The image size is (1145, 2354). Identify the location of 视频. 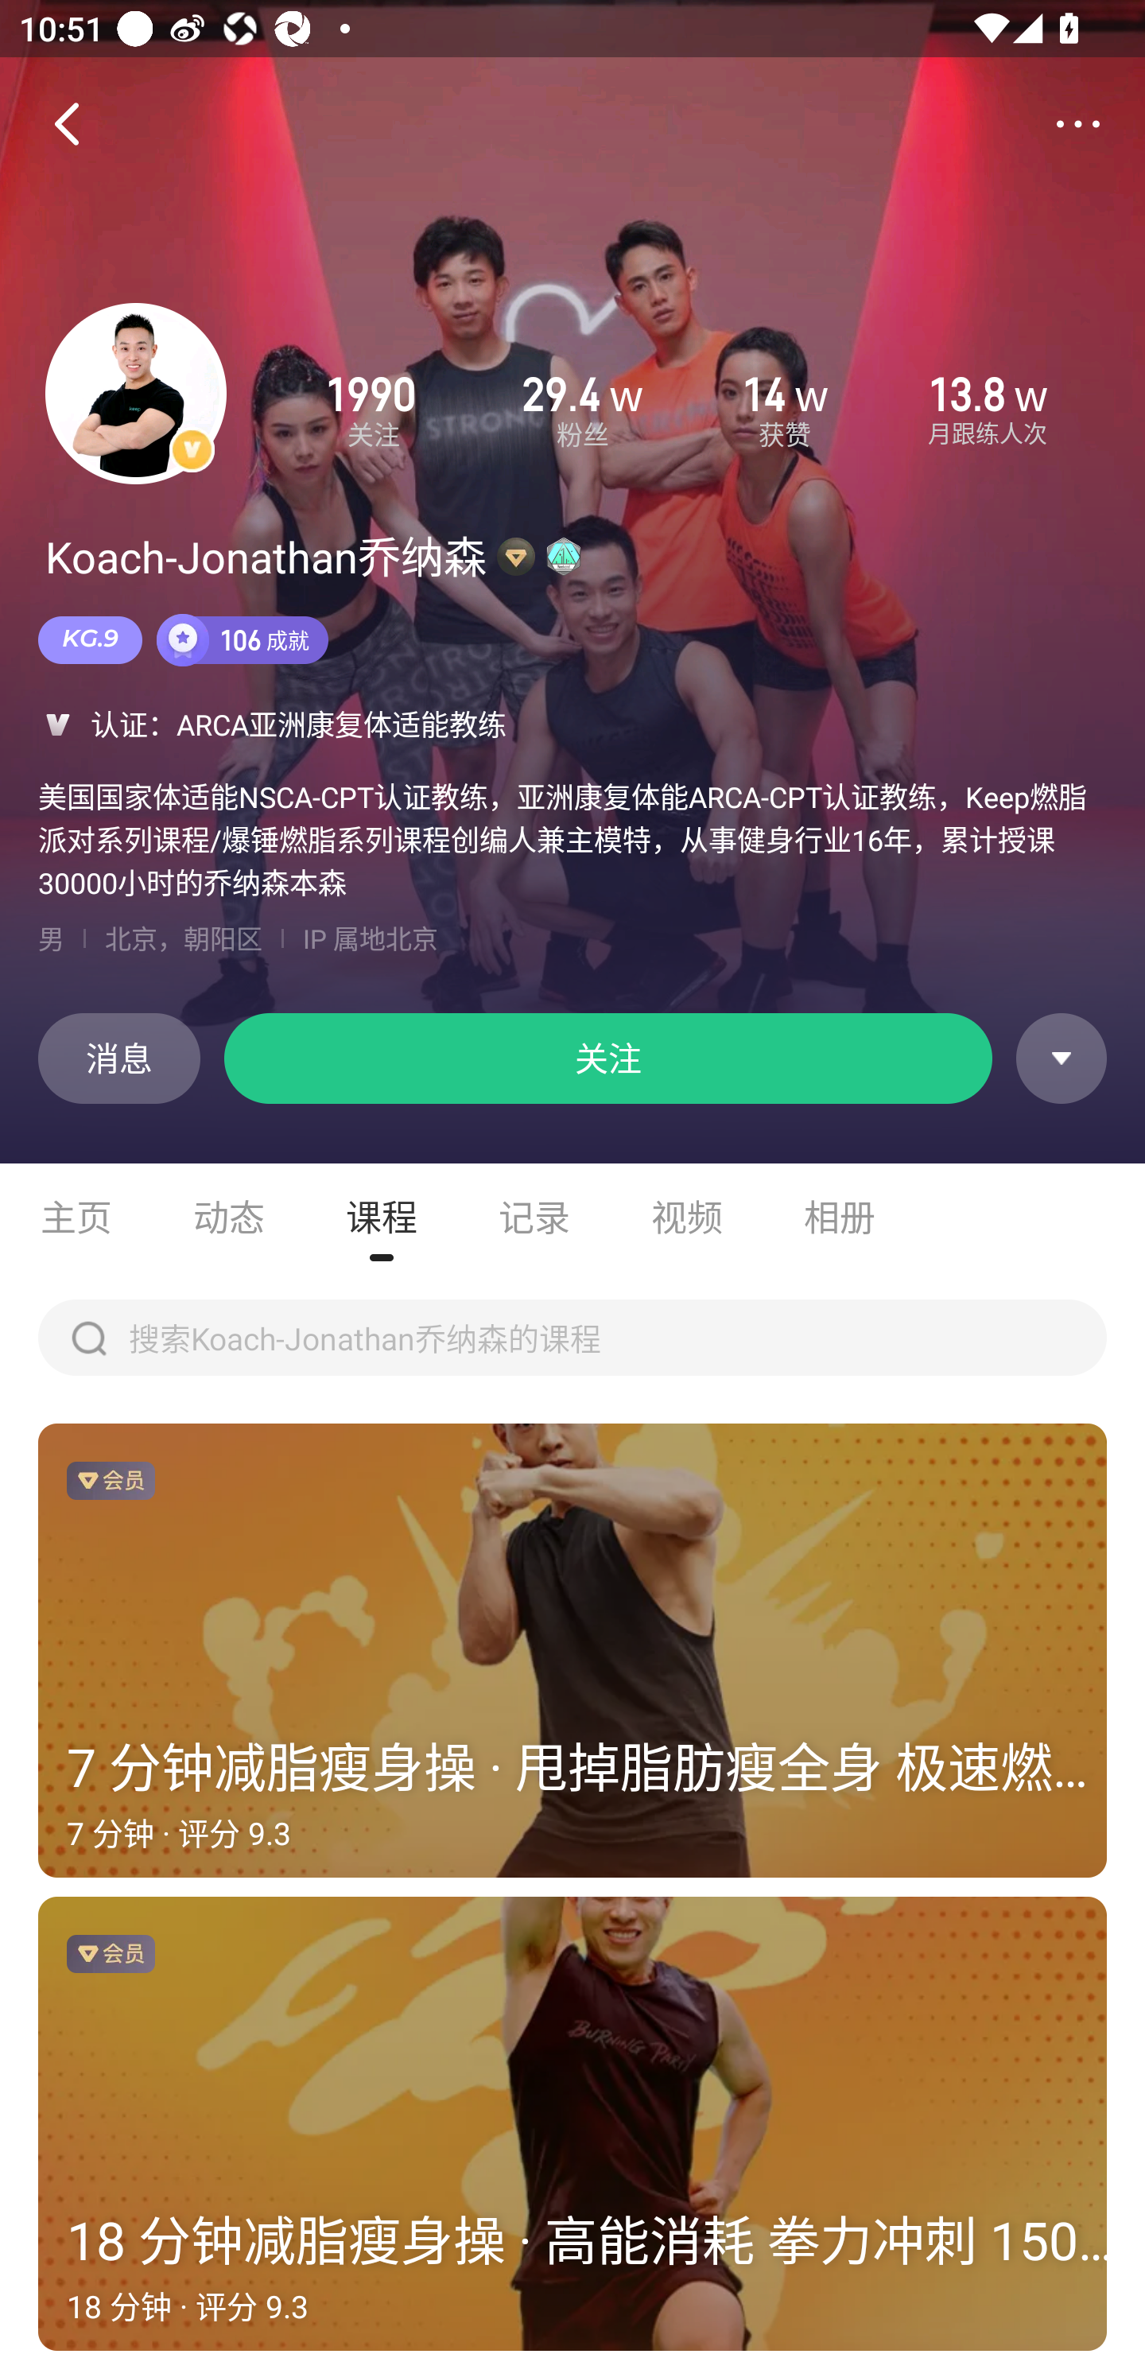
(687, 1217).